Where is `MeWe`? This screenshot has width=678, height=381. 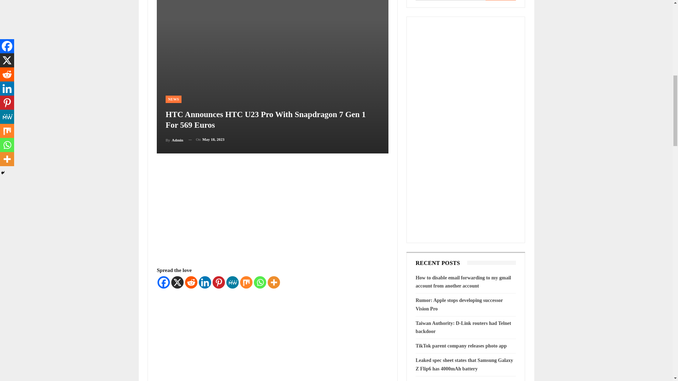
MeWe is located at coordinates (232, 282).